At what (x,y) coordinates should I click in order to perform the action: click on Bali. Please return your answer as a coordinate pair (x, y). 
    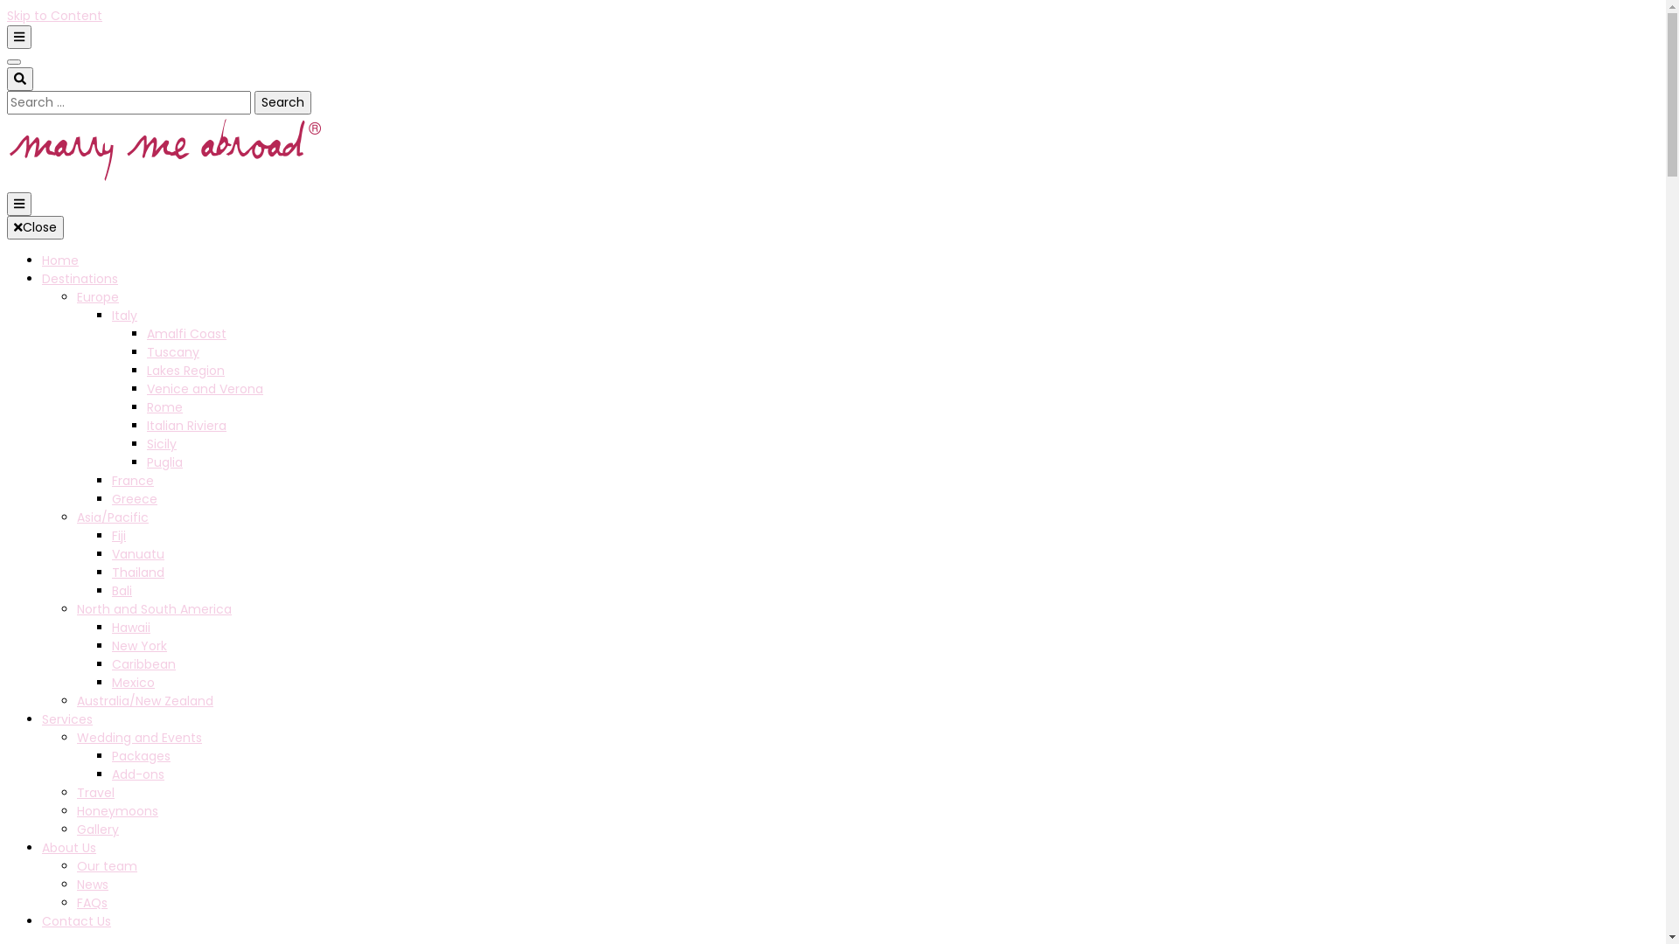
    Looking at the image, I should click on (122, 591).